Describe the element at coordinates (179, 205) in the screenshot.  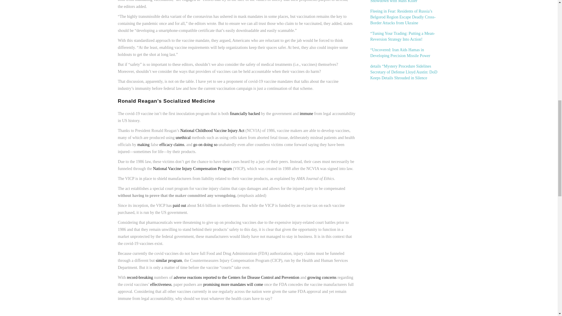
I see `paid out` at that location.